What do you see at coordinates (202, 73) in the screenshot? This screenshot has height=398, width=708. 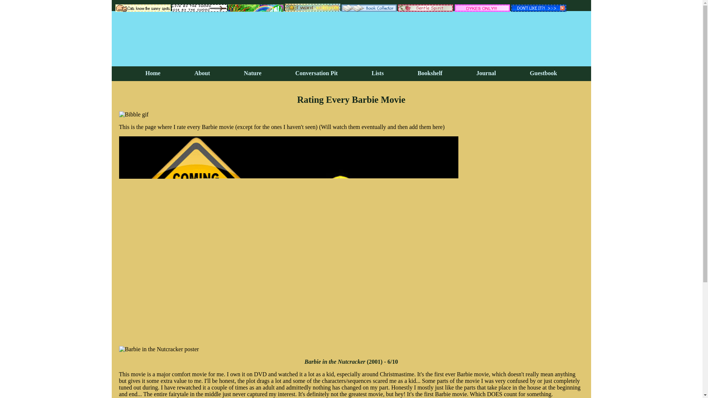 I see `About` at bounding box center [202, 73].